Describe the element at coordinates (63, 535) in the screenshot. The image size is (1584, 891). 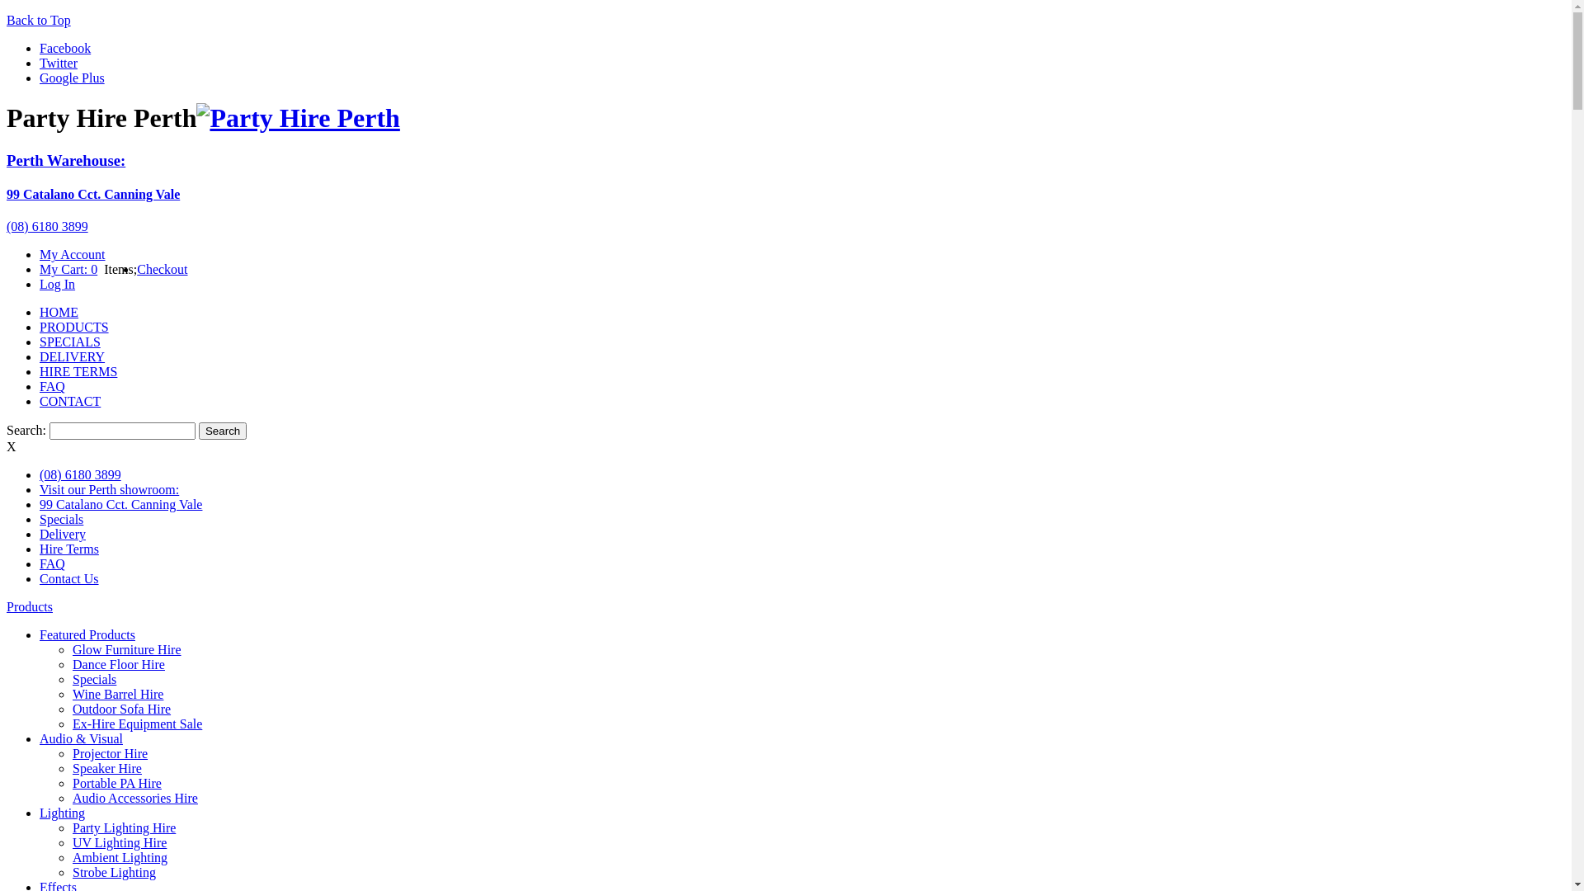
I see `Delivery` at that location.